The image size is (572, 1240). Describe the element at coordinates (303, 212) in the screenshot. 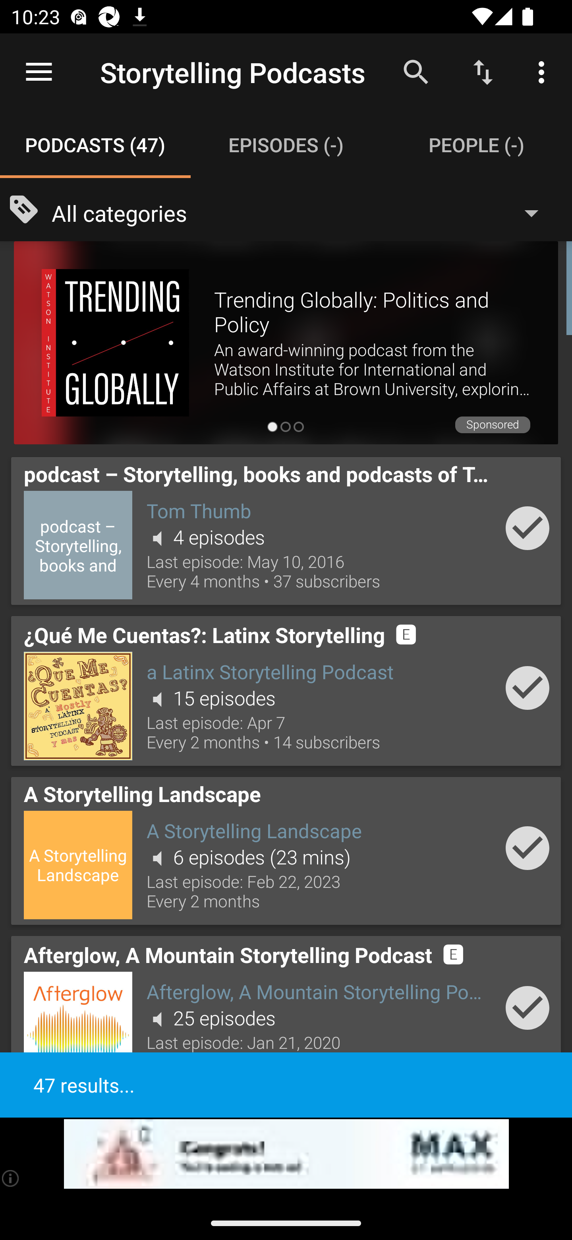

I see `All categories` at that location.